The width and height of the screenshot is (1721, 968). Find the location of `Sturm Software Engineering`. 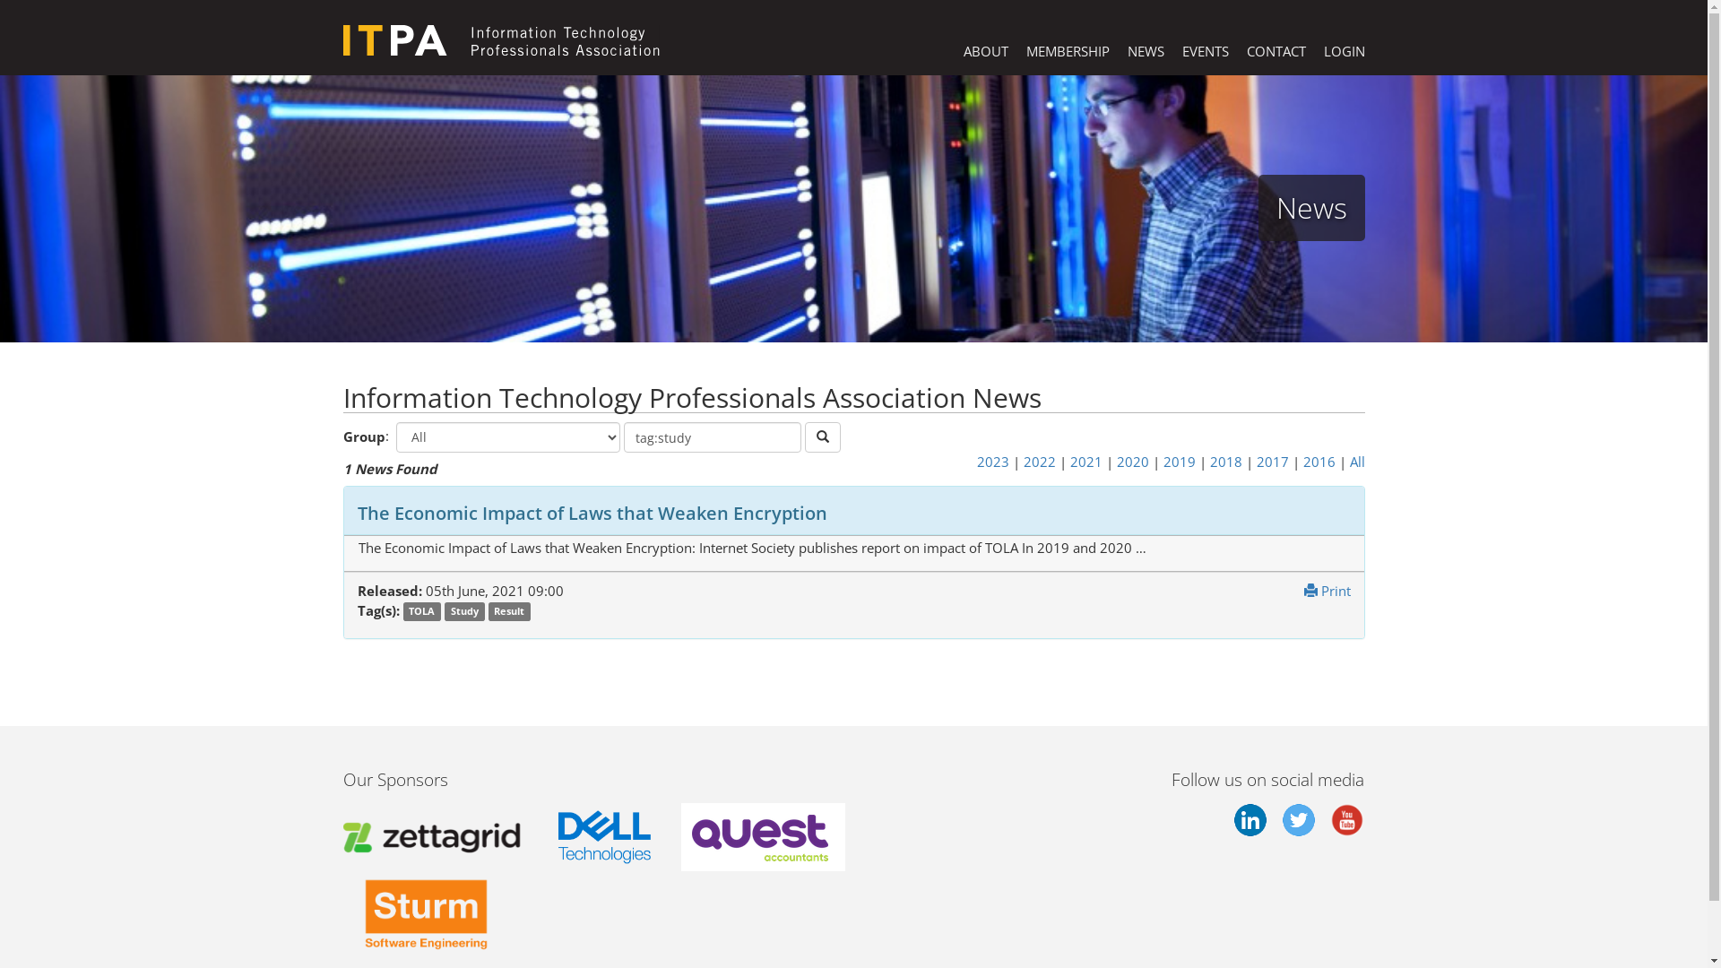

Sturm Software Engineering is located at coordinates (427, 911).